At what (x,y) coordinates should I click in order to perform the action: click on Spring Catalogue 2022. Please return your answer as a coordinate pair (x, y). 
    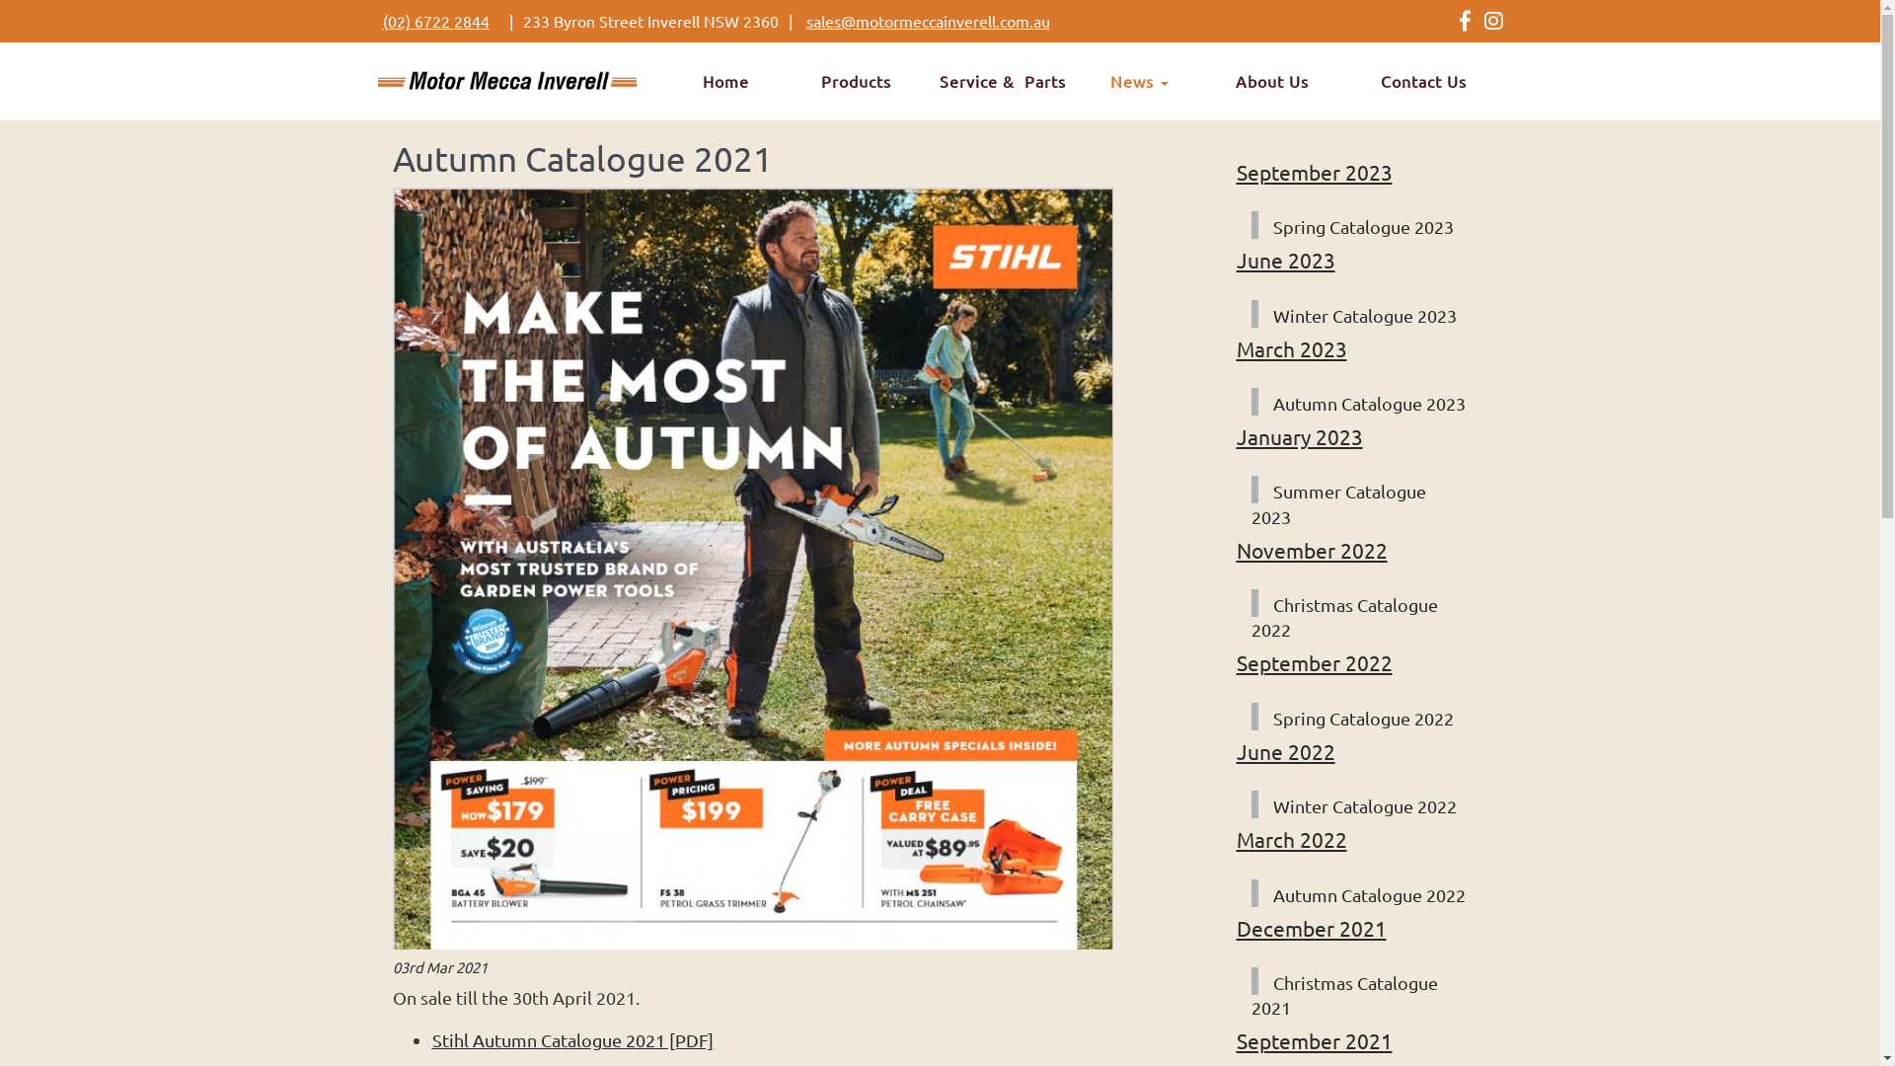
    Looking at the image, I should click on (1358, 717).